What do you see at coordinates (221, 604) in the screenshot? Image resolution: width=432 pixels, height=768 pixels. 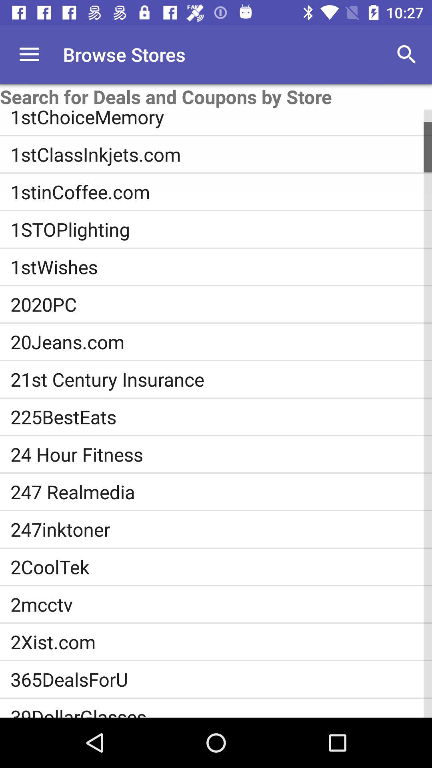 I see `turn off icon above 2xist.com` at bounding box center [221, 604].